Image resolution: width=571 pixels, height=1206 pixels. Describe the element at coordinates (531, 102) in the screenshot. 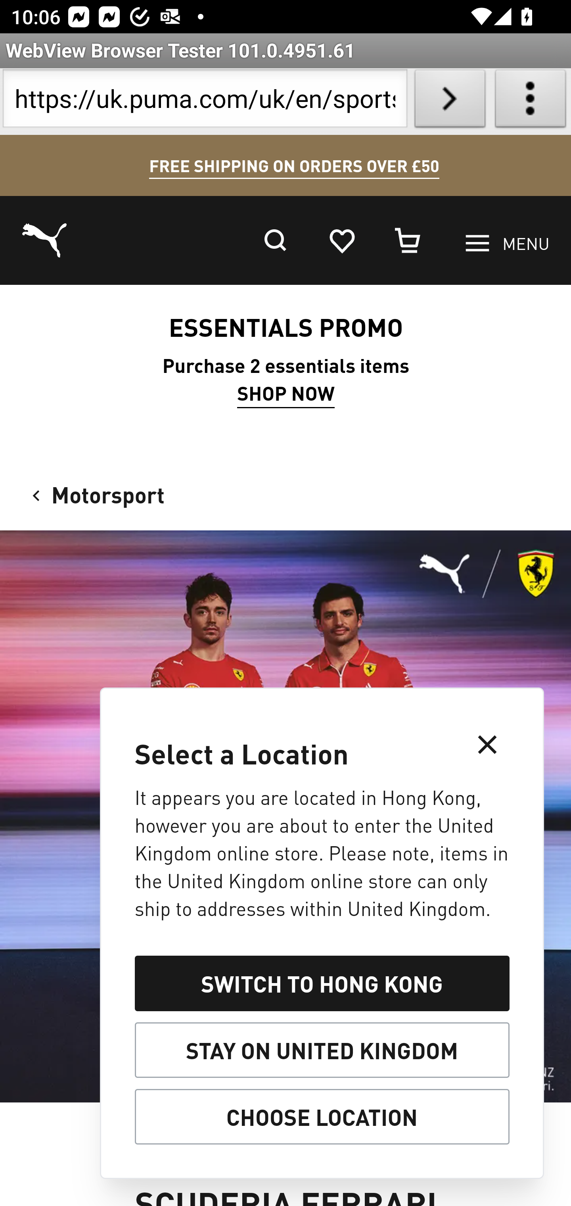

I see `About WebView` at that location.